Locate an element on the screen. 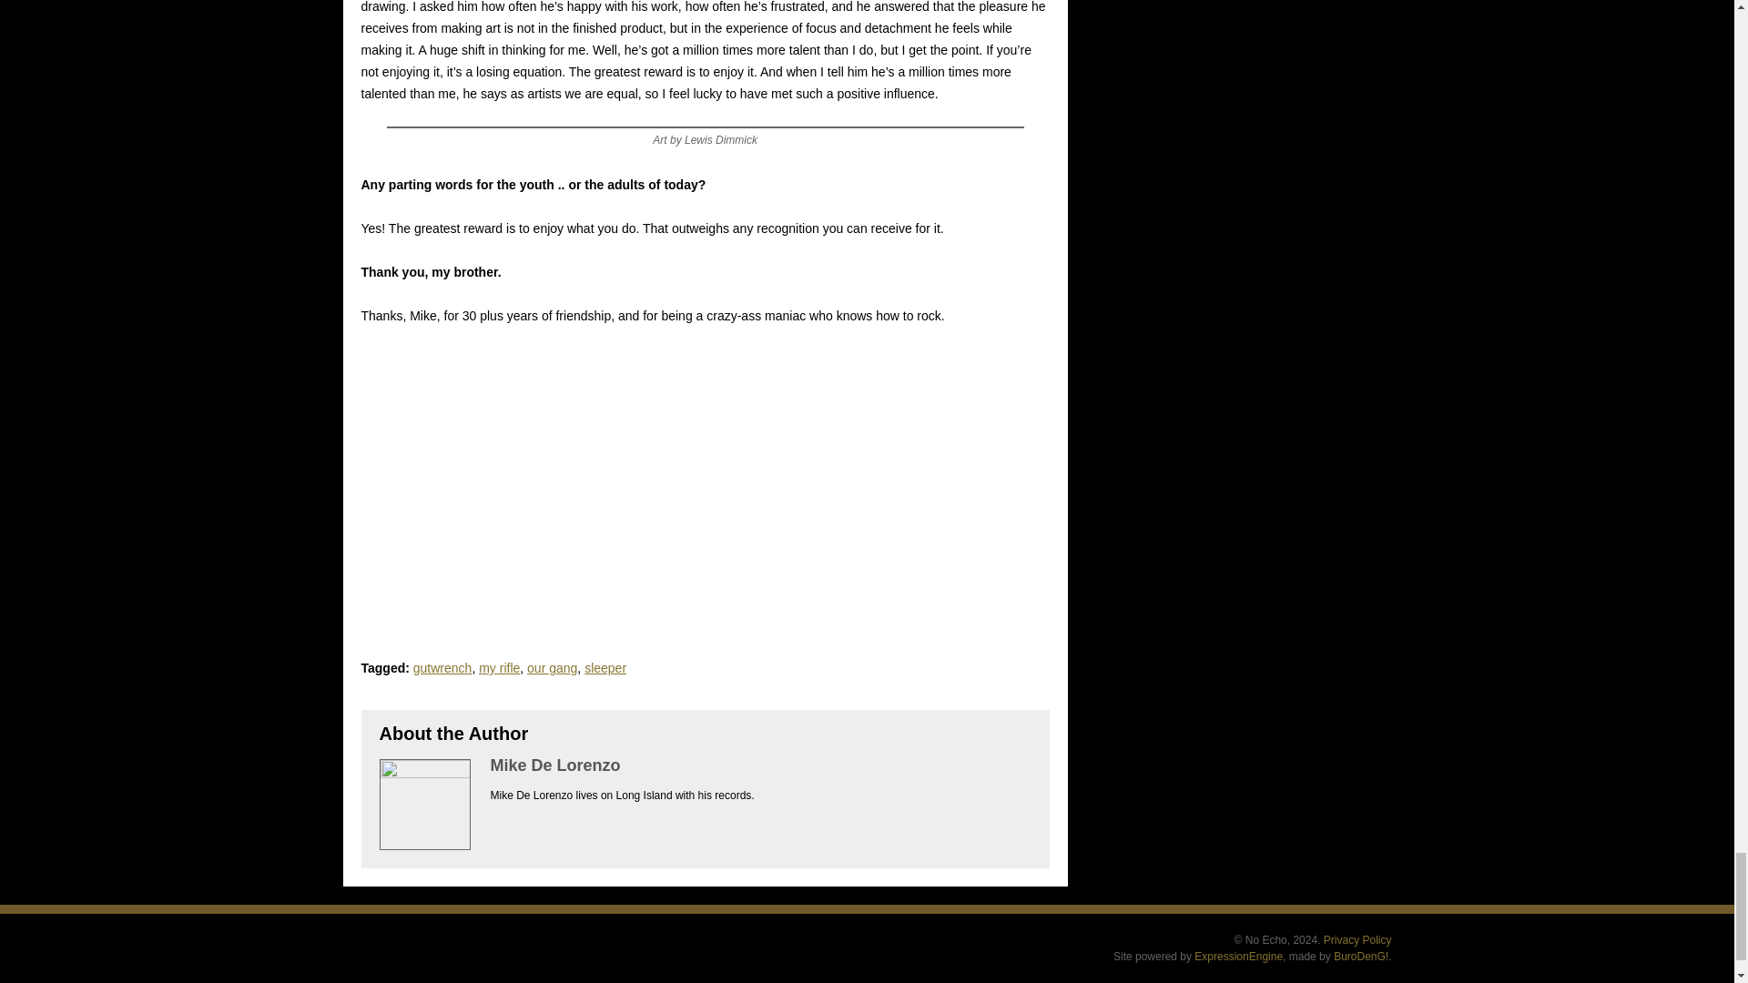  my rifle is located at coordinates (499, 667).